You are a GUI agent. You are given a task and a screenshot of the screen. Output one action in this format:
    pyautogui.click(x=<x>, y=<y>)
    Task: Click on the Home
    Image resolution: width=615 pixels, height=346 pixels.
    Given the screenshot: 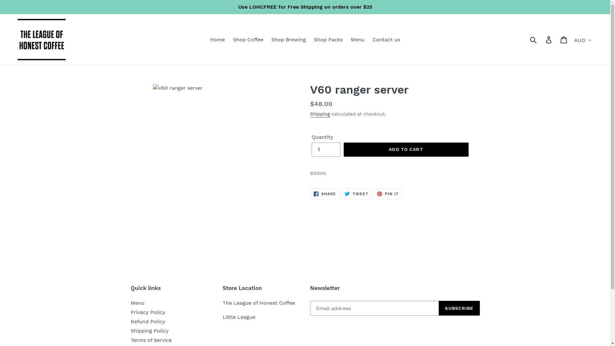 What is the action you would take?
    pyautogui.click(x=217, y=40)
    